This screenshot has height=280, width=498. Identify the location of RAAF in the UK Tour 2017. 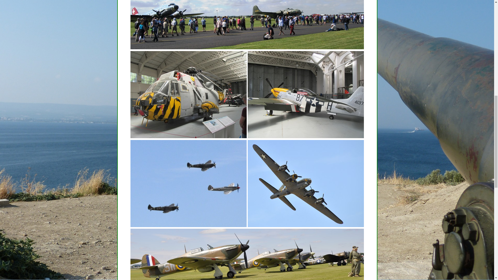
(247, 254).